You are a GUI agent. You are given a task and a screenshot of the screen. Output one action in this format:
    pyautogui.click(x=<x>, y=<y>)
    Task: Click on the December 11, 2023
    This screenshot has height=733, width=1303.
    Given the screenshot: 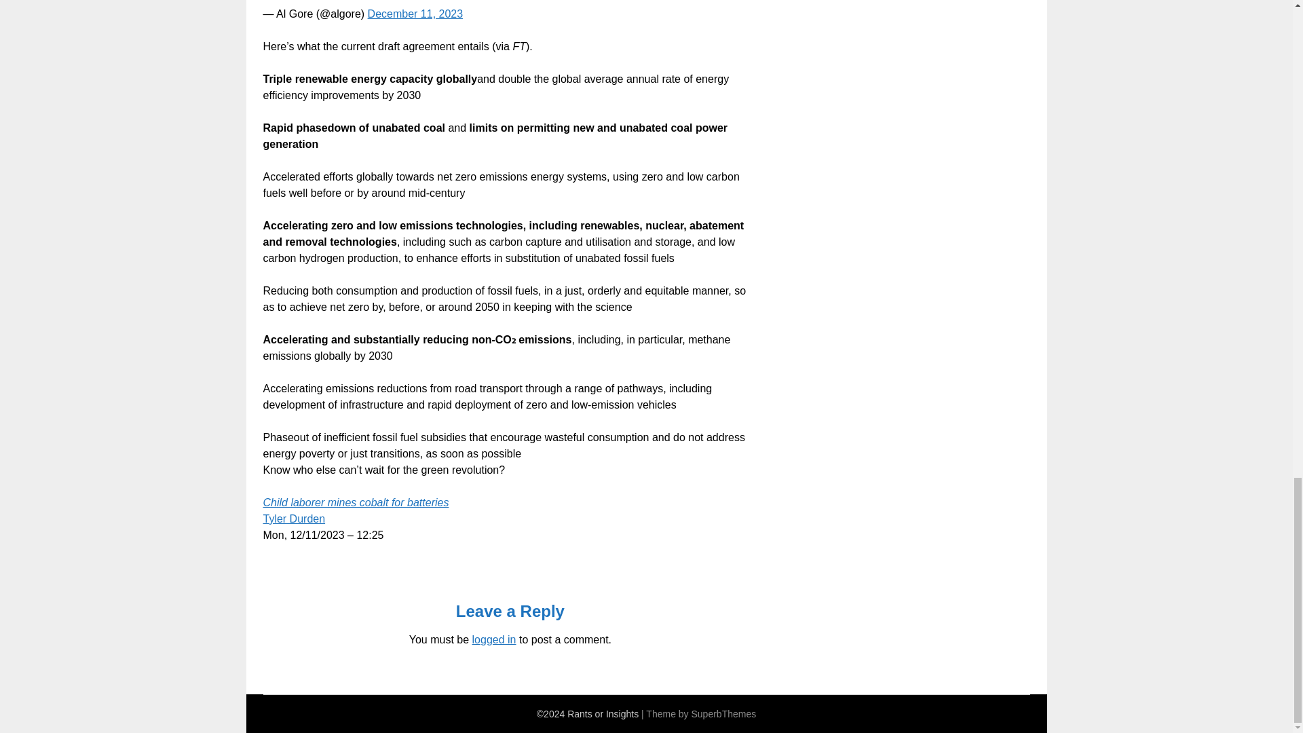 What is the action you would take?
    pyautogui.click(x=415, y=14)
    